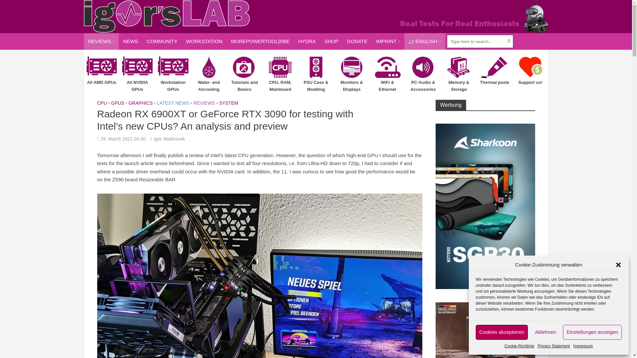 Image resolution: width=637 pixels, height=358 pixels. What do you see at coordinates (583, 346) in the screenshot?
I see `Impressum` at bounding box center [583, 346].